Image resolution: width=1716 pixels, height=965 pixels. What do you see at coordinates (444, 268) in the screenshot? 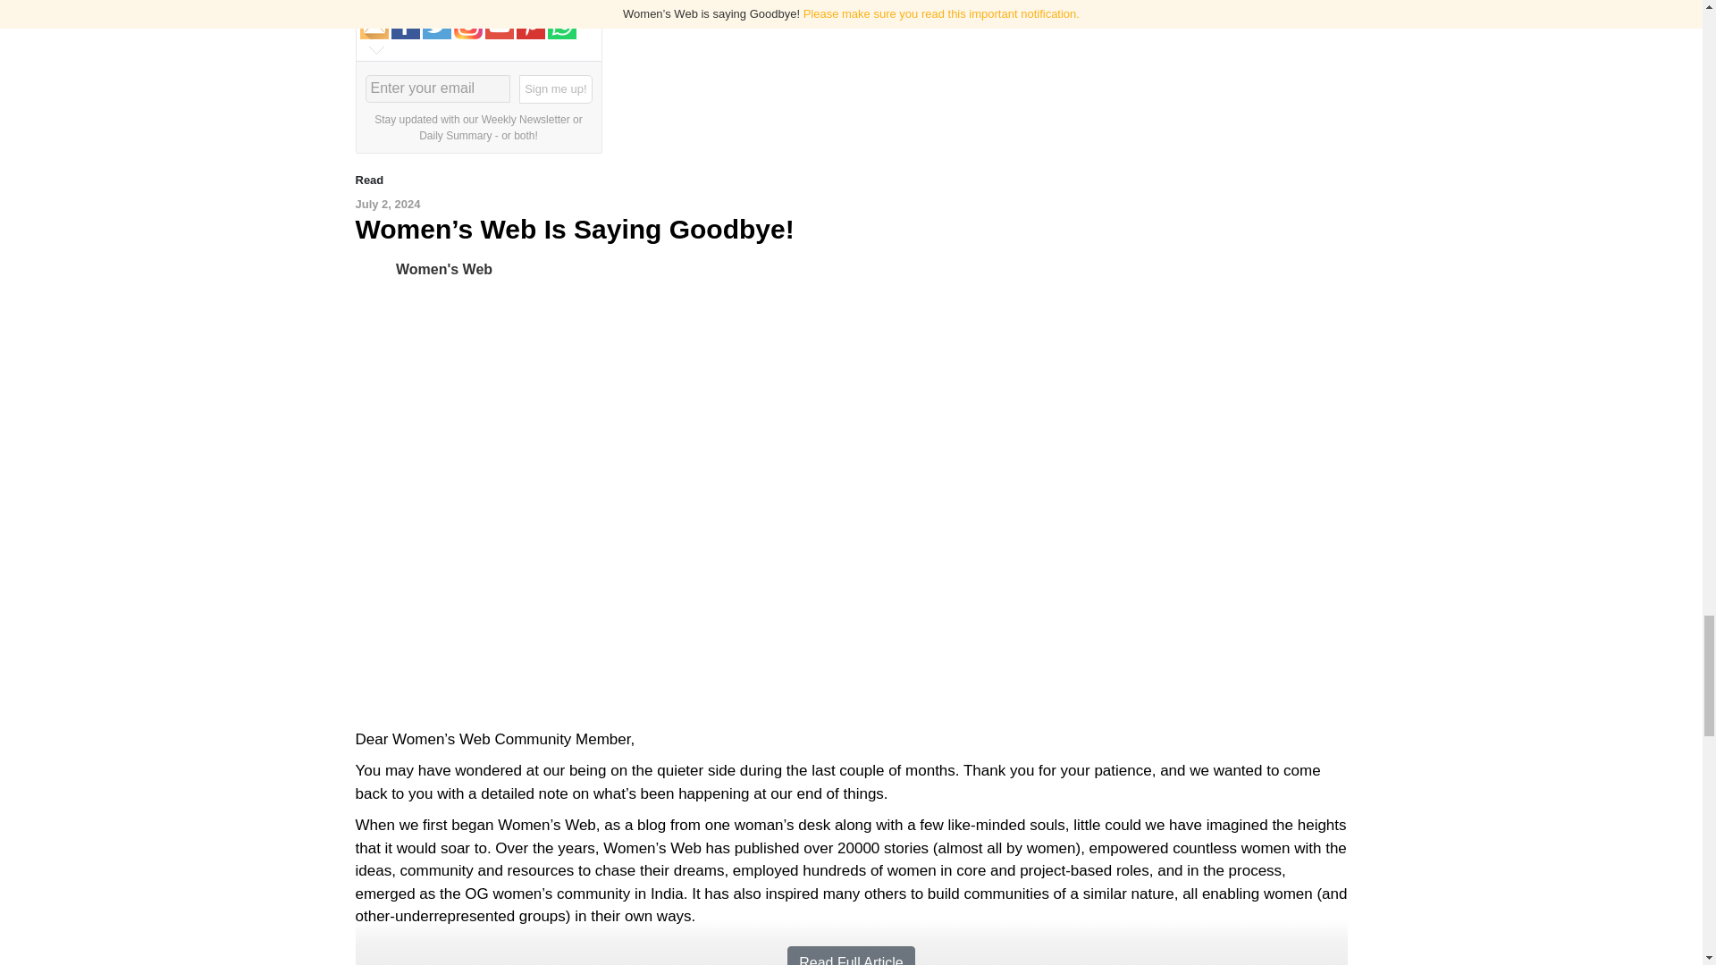
I see `Women's Web` at bounding box center [444, 268].